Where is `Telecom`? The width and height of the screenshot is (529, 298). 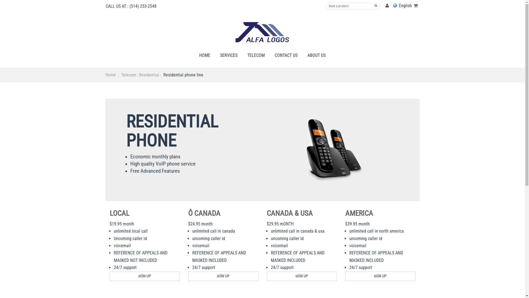 Telecom is located at coordinates (128, 75).